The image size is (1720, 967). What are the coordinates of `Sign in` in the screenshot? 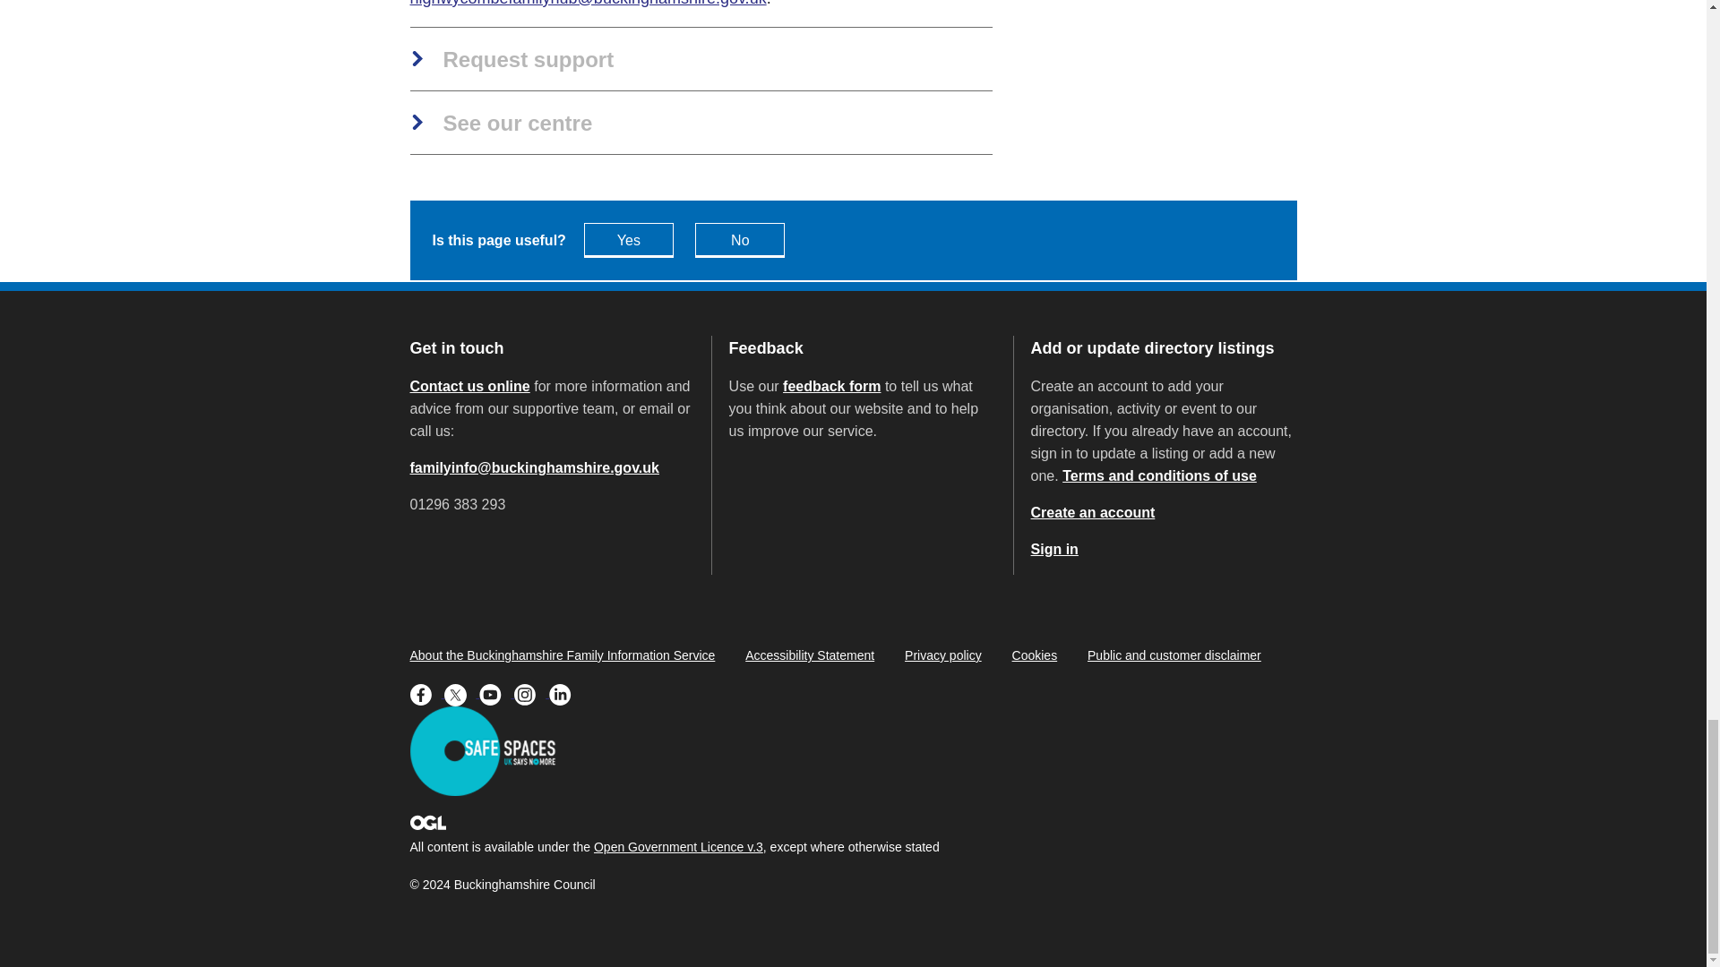 It's located at (1053, 549).